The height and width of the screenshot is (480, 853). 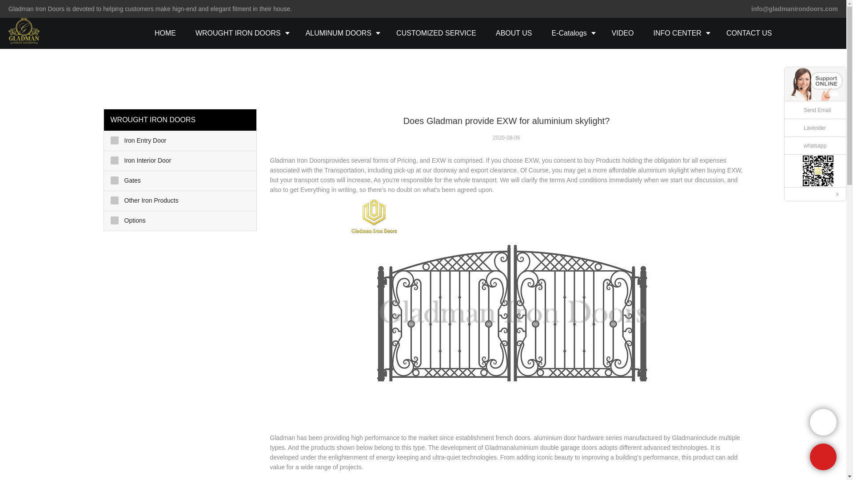 I want to click on HOME, so click(x=165, y=33).